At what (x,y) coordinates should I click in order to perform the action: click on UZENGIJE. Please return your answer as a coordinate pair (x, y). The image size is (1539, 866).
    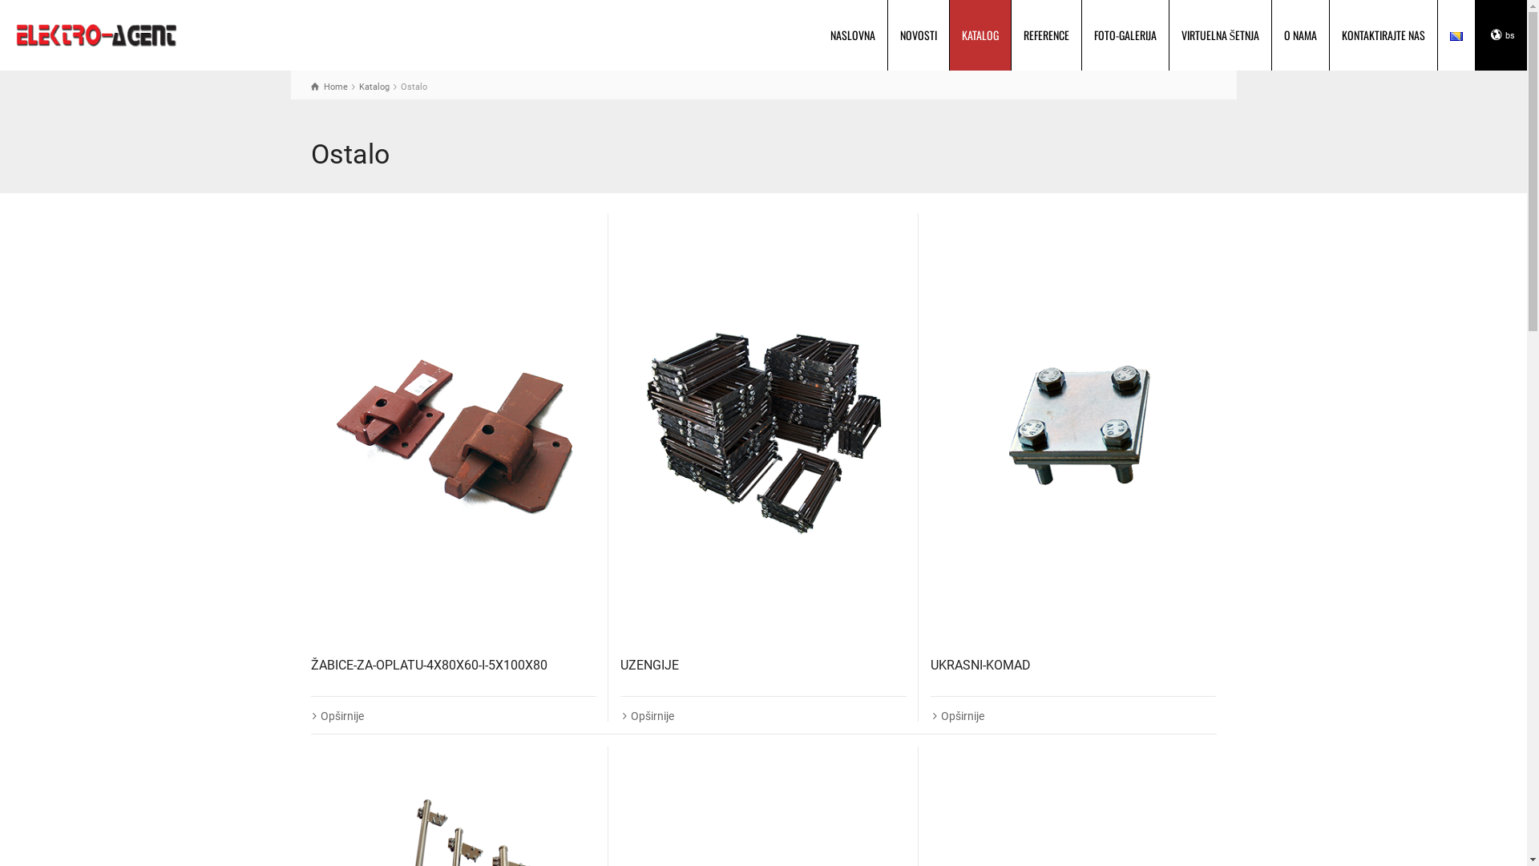
    Looking at the image, I should click on (649, 666).